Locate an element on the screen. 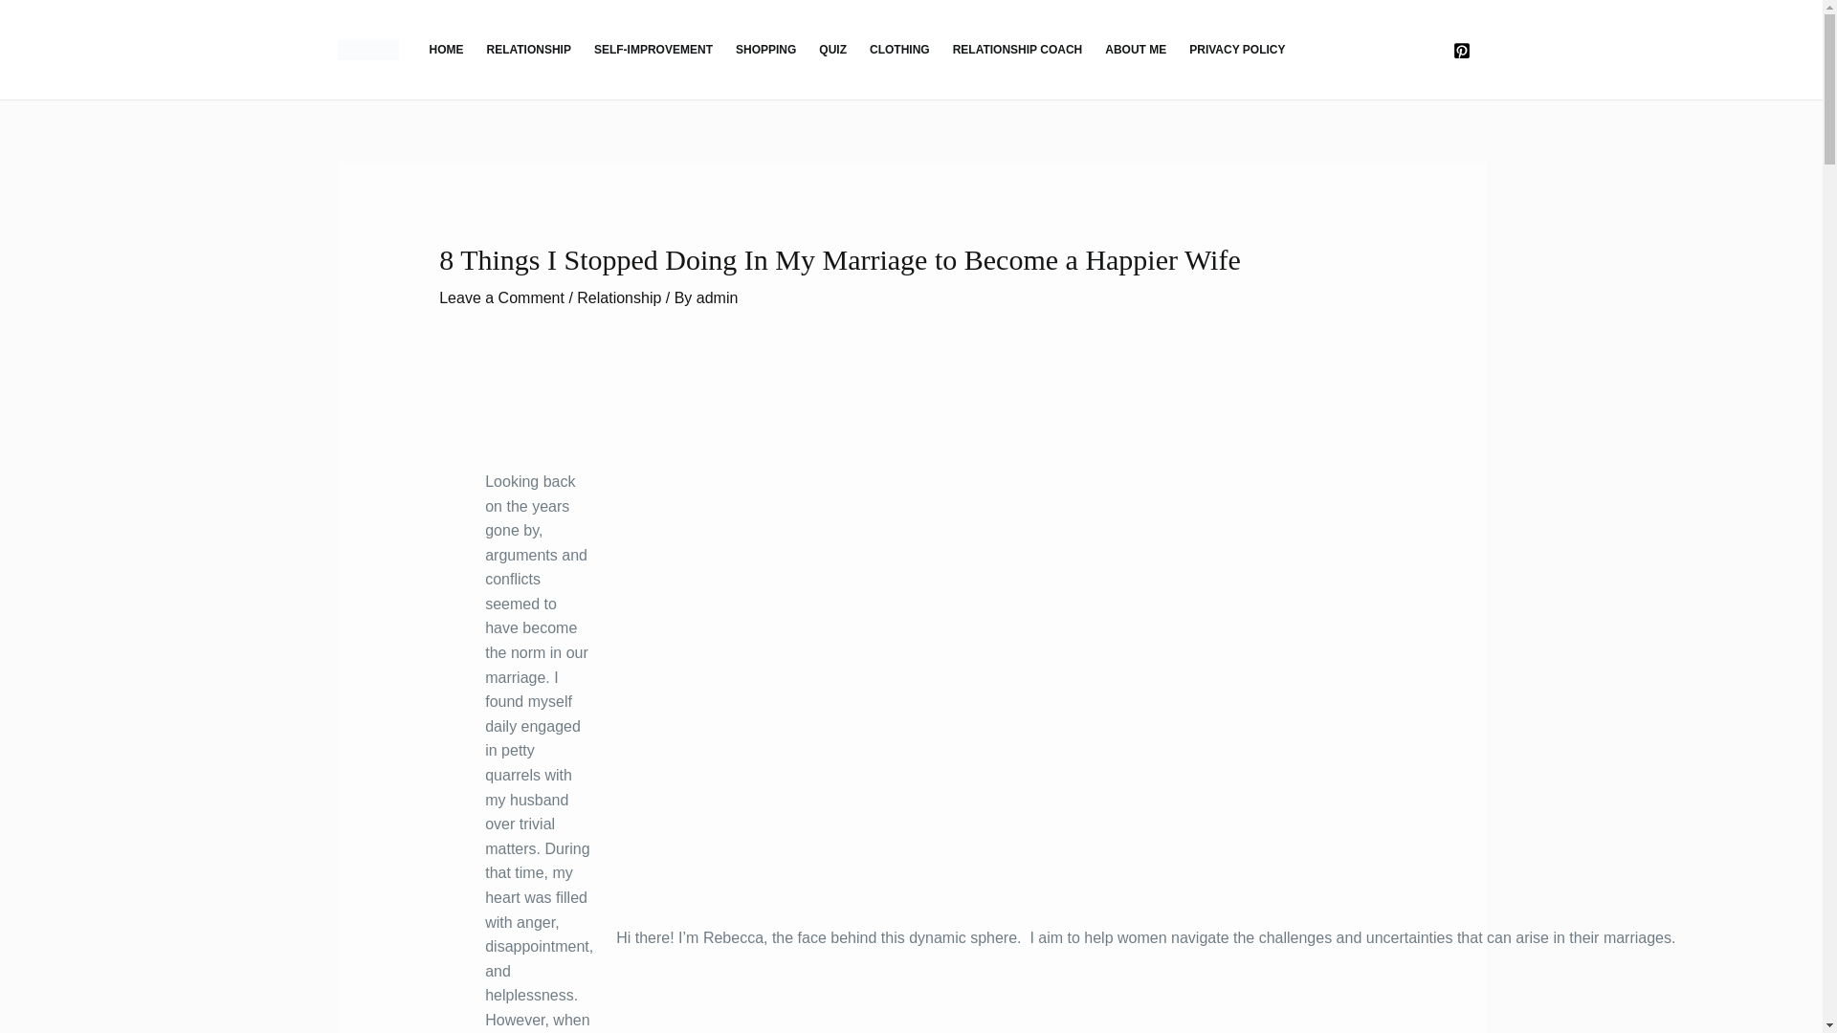 Image resolution: width=1837 pixels, height=1033 pixels. RELATIONSHIP COACH is located at coordinates (1018, 50).